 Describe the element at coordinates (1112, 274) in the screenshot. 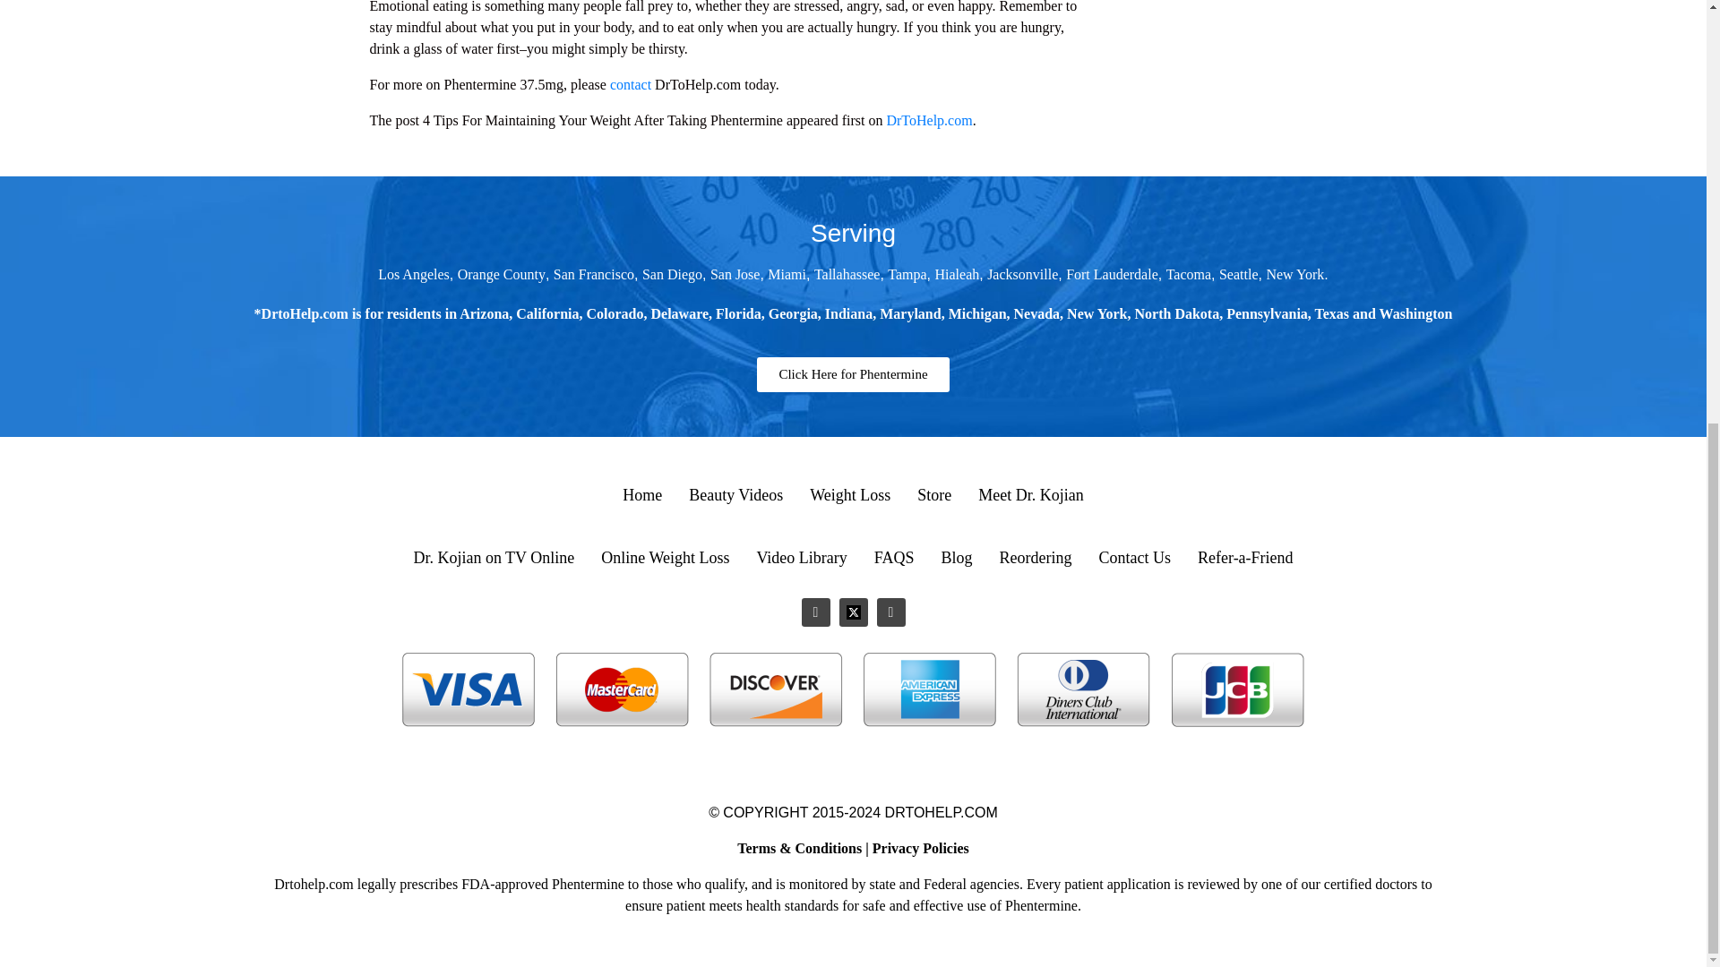

I see `Fort Lauderdale` at that location.